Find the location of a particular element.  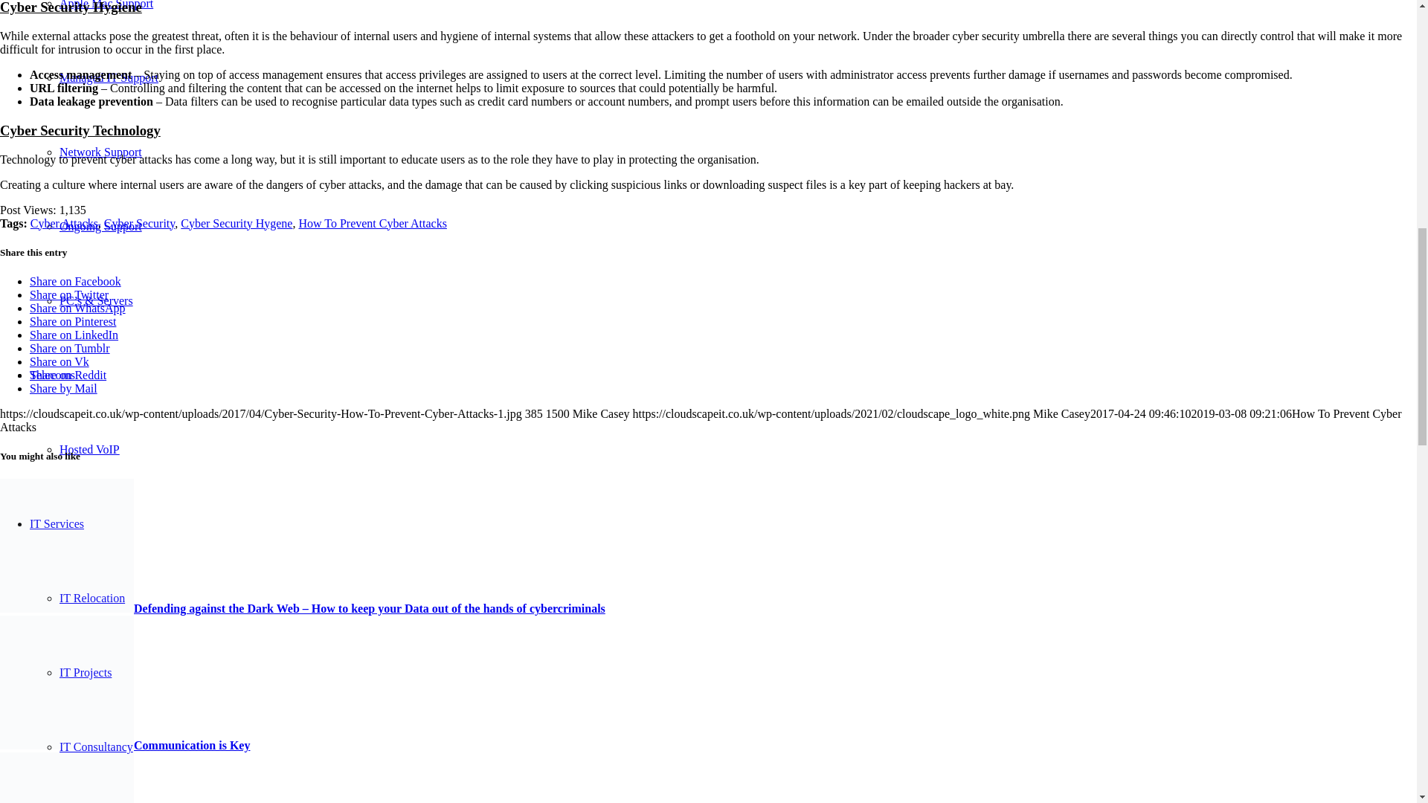

IT Projects is located at coordinates (85, 672).